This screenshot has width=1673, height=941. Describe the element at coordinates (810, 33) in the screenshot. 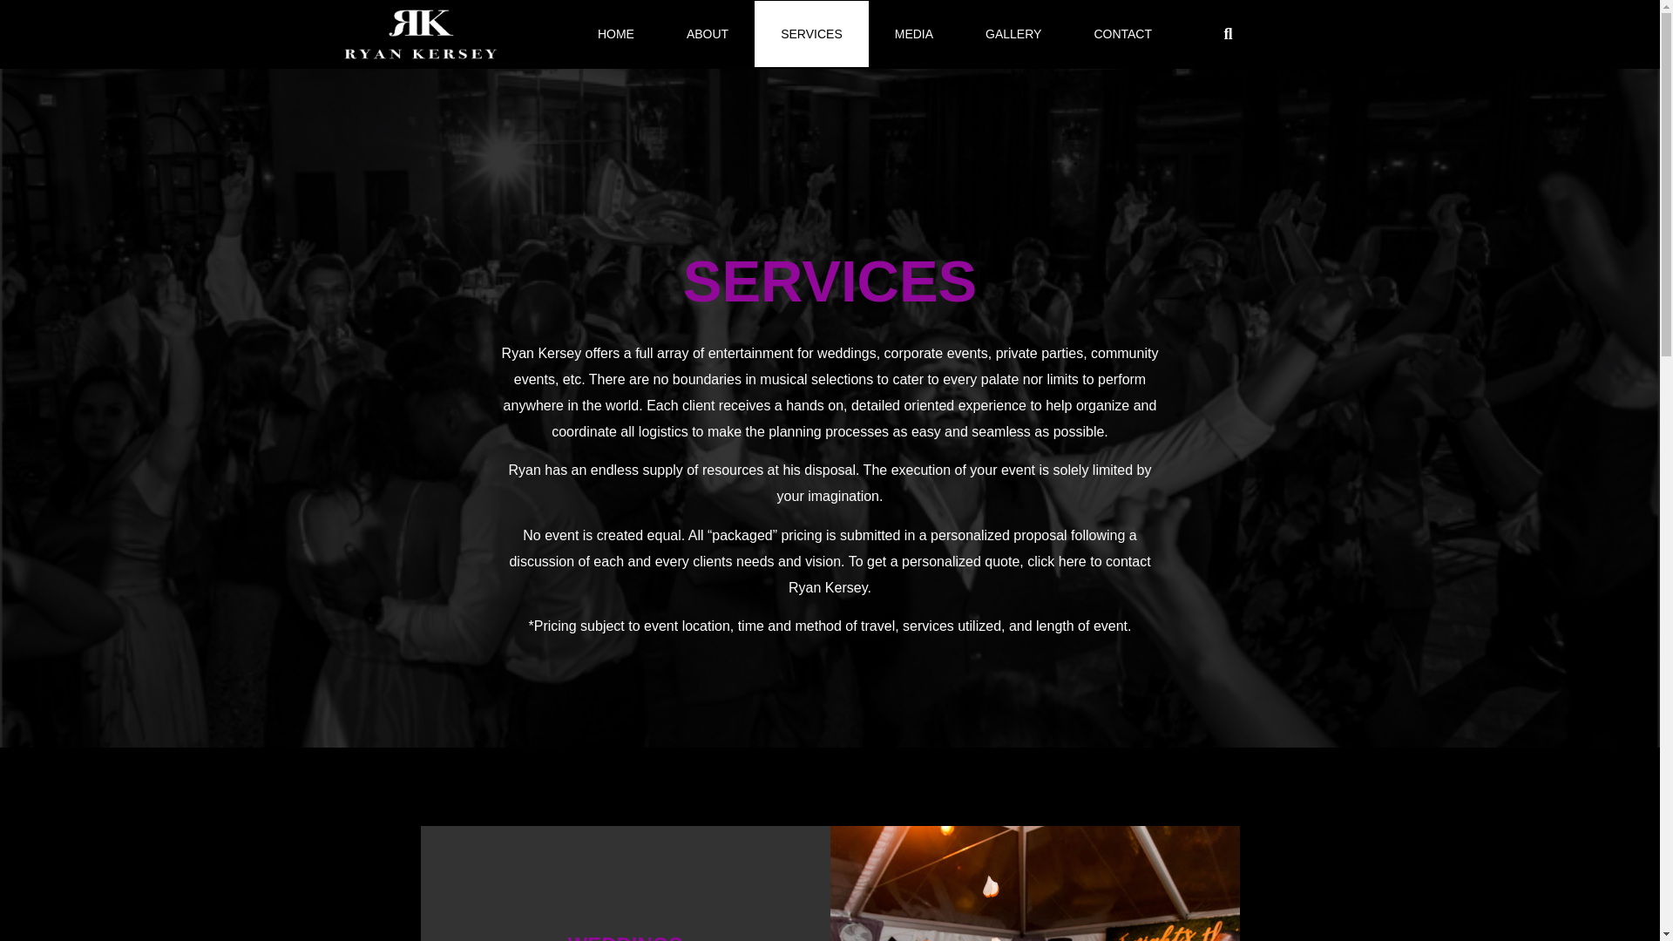

I see `SERVICES` at that location.